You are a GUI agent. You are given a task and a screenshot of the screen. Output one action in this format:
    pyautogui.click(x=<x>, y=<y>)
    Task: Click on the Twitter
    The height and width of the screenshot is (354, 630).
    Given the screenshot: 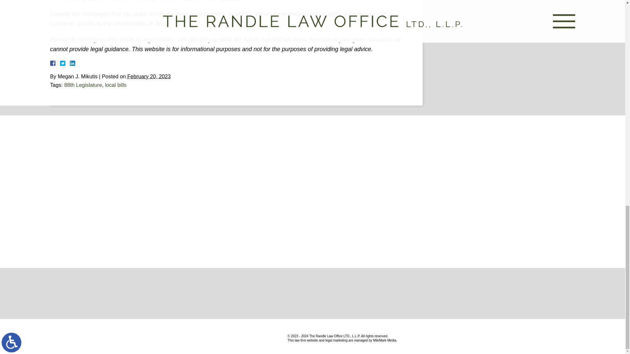 What is the action you would take?
    pyautogui.click(x=65, y=63)
    